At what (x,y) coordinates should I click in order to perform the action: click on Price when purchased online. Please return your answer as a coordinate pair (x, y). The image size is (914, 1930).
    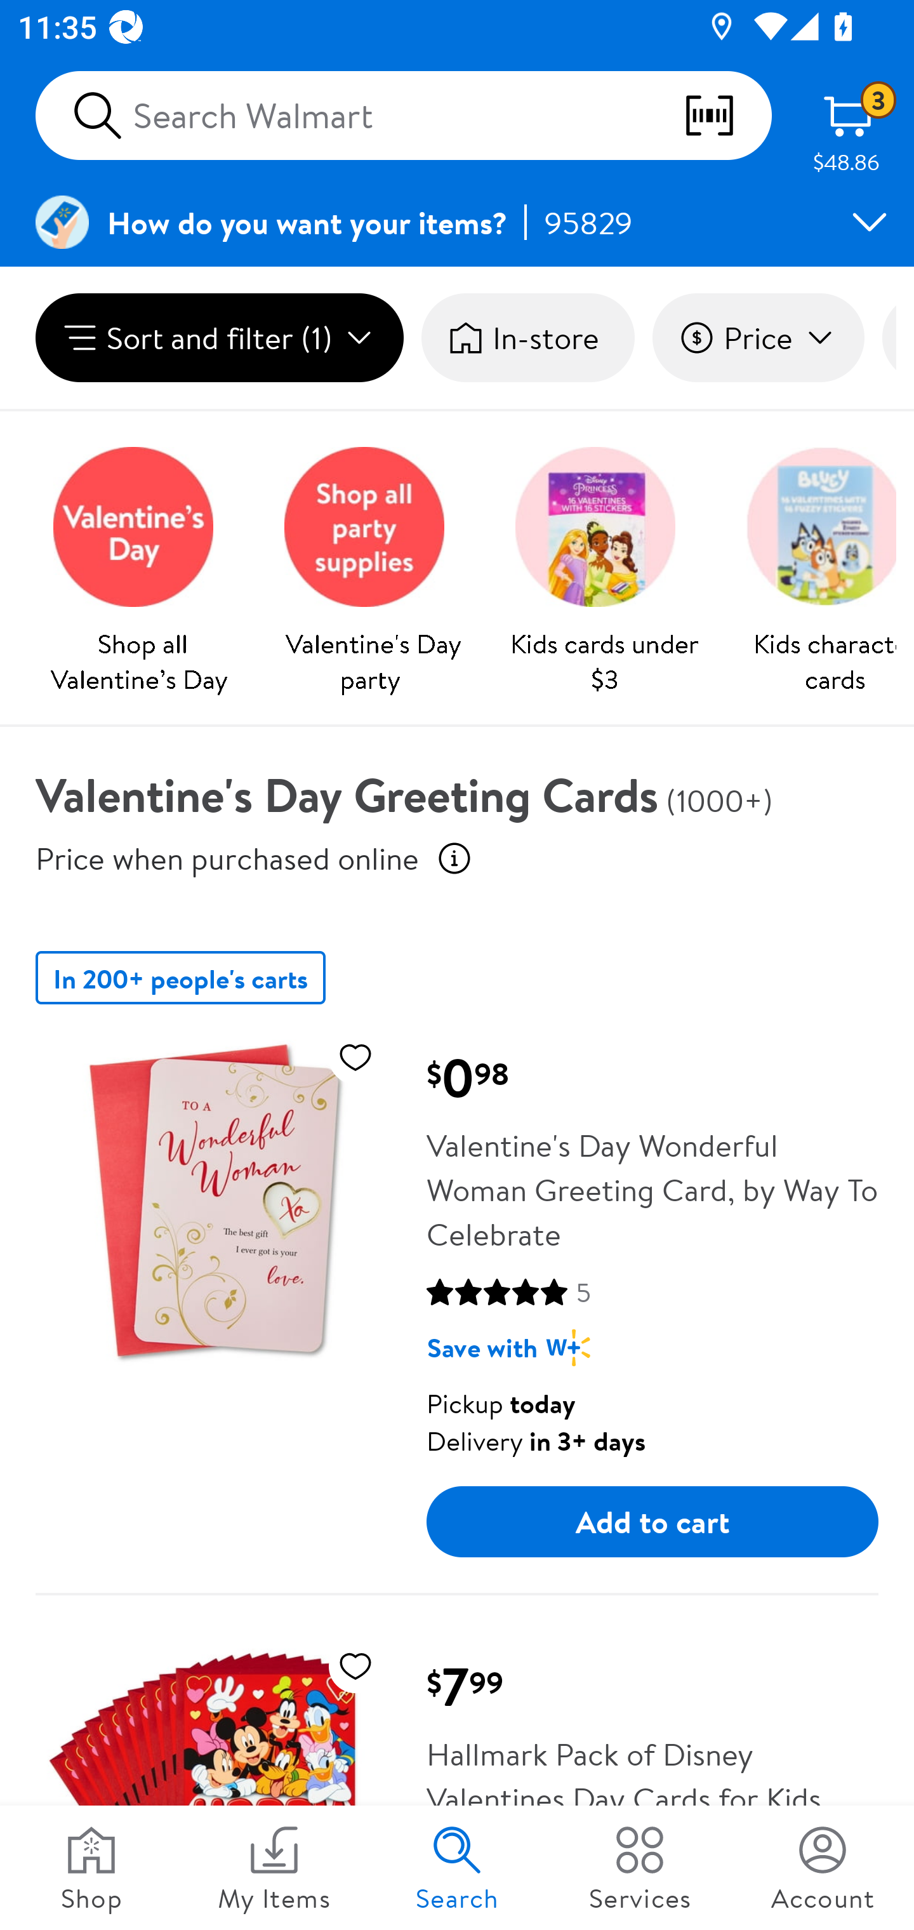
    Looking at the image, I should click on (454, 858).